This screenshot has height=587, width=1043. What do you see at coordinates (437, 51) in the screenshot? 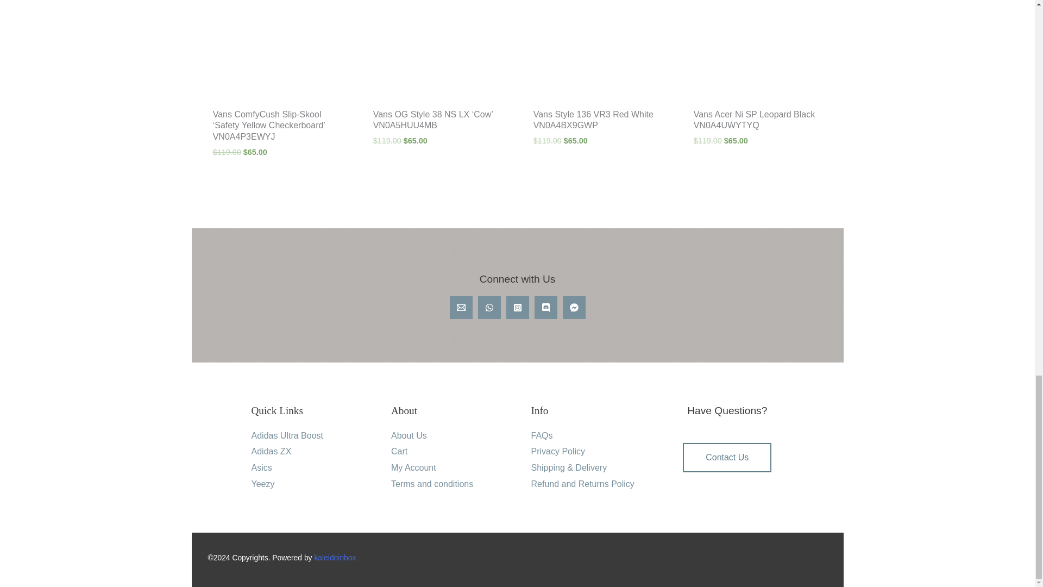
I see `Vans OG Style 38 NS LX 'Cow' - Unique Animal Print Sneakers` at bounding box center [437, 51].